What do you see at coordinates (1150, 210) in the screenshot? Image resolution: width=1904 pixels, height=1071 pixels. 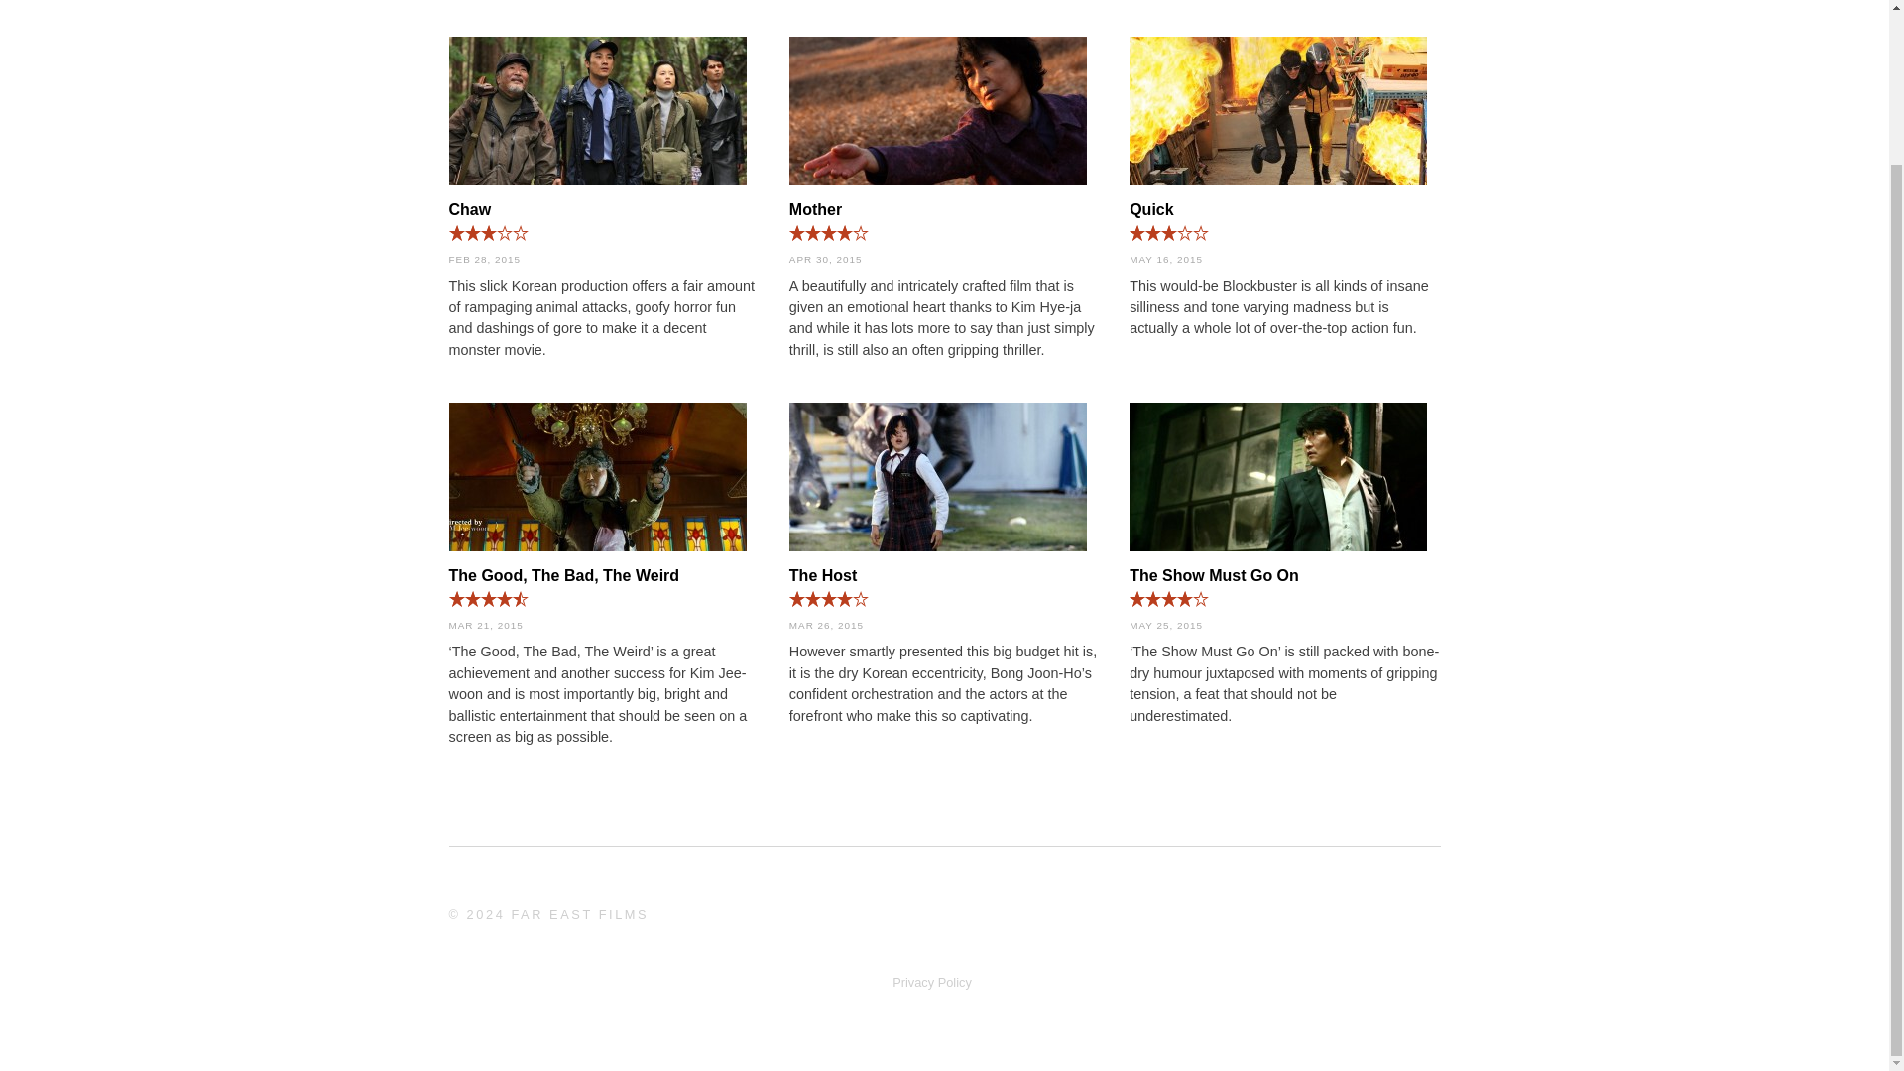 I see `Quick` at bounding box center [1150, 210].